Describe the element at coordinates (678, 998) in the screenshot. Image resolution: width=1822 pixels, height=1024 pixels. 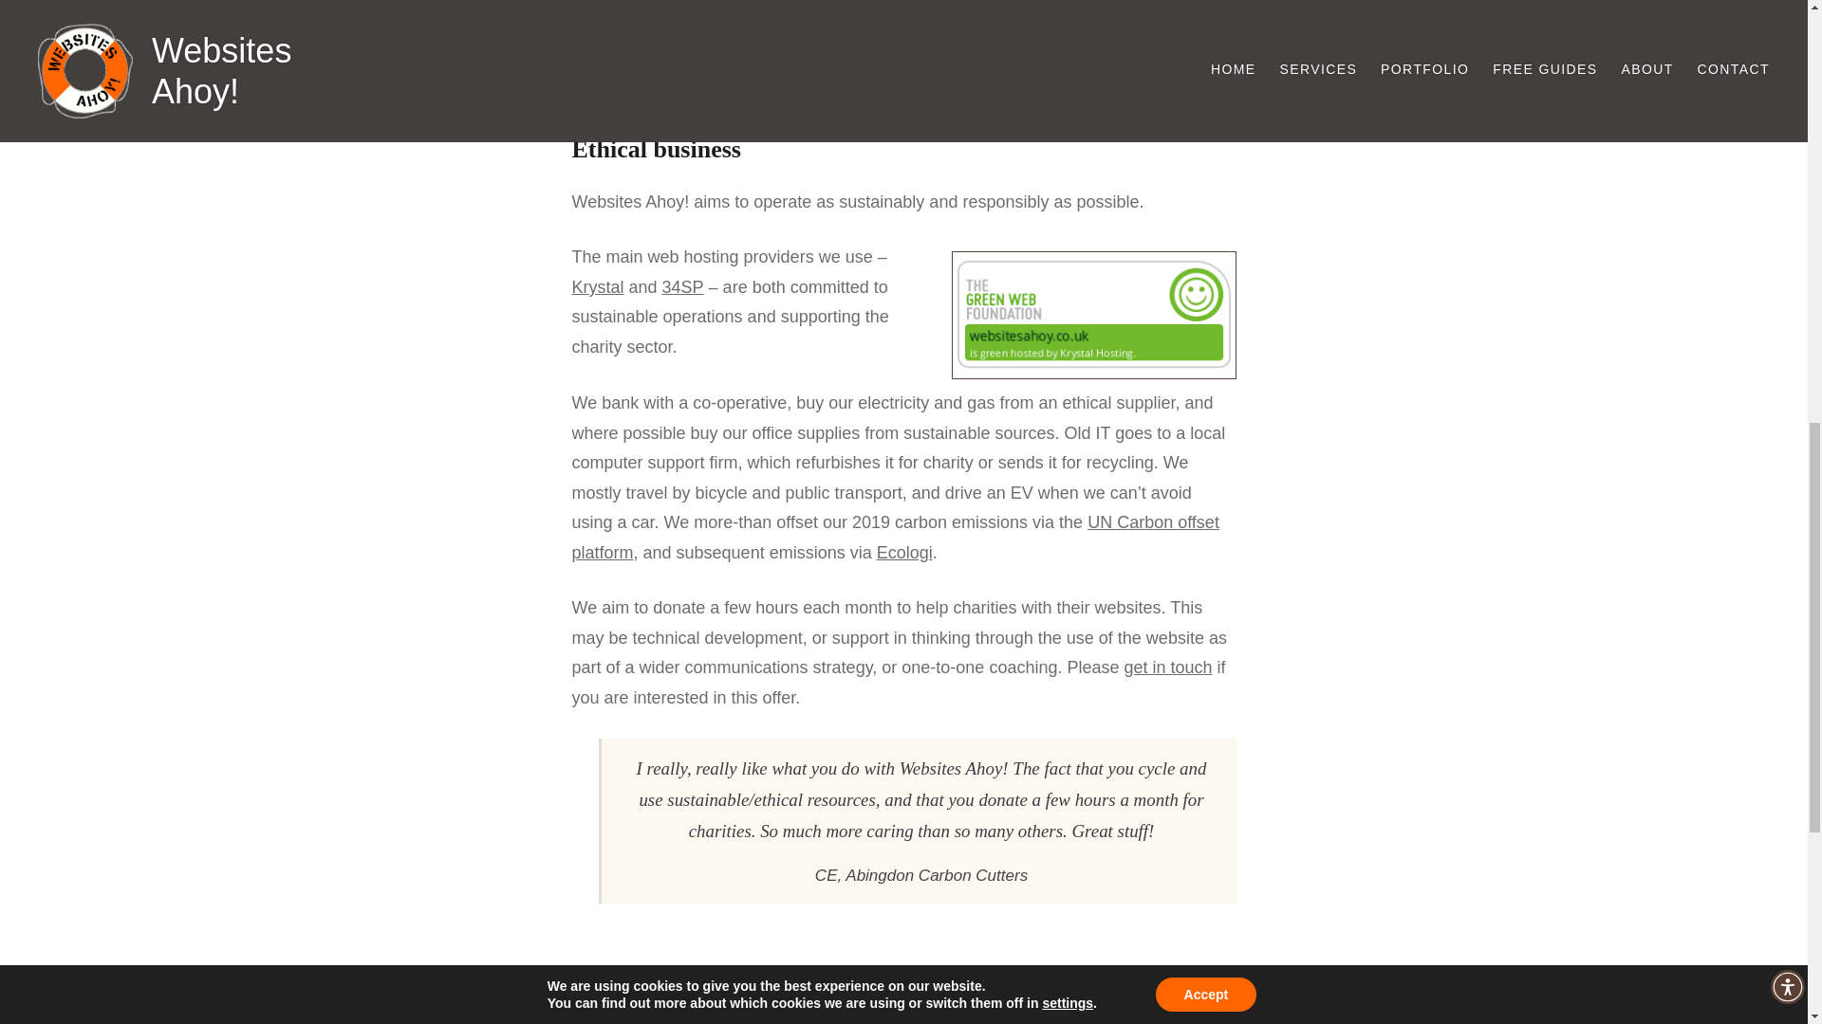
I see `Email` at that location.